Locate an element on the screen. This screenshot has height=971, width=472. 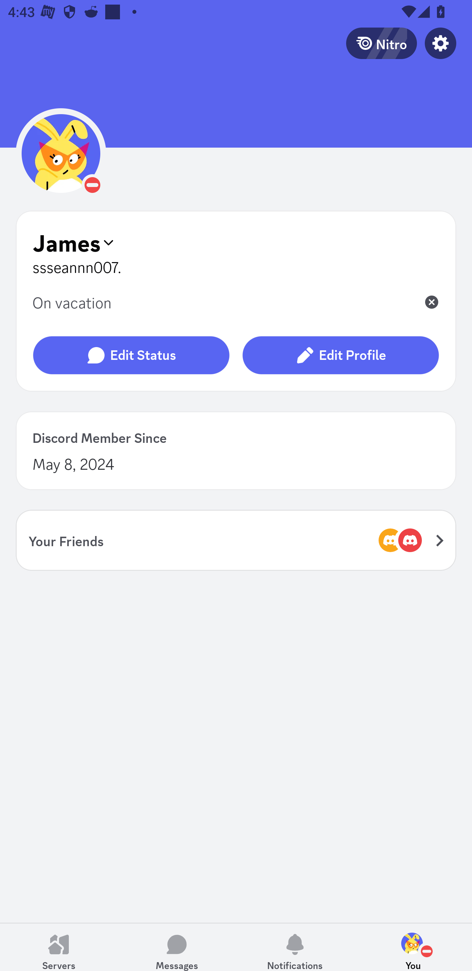
Nitro is located at coordinates (381, 43).